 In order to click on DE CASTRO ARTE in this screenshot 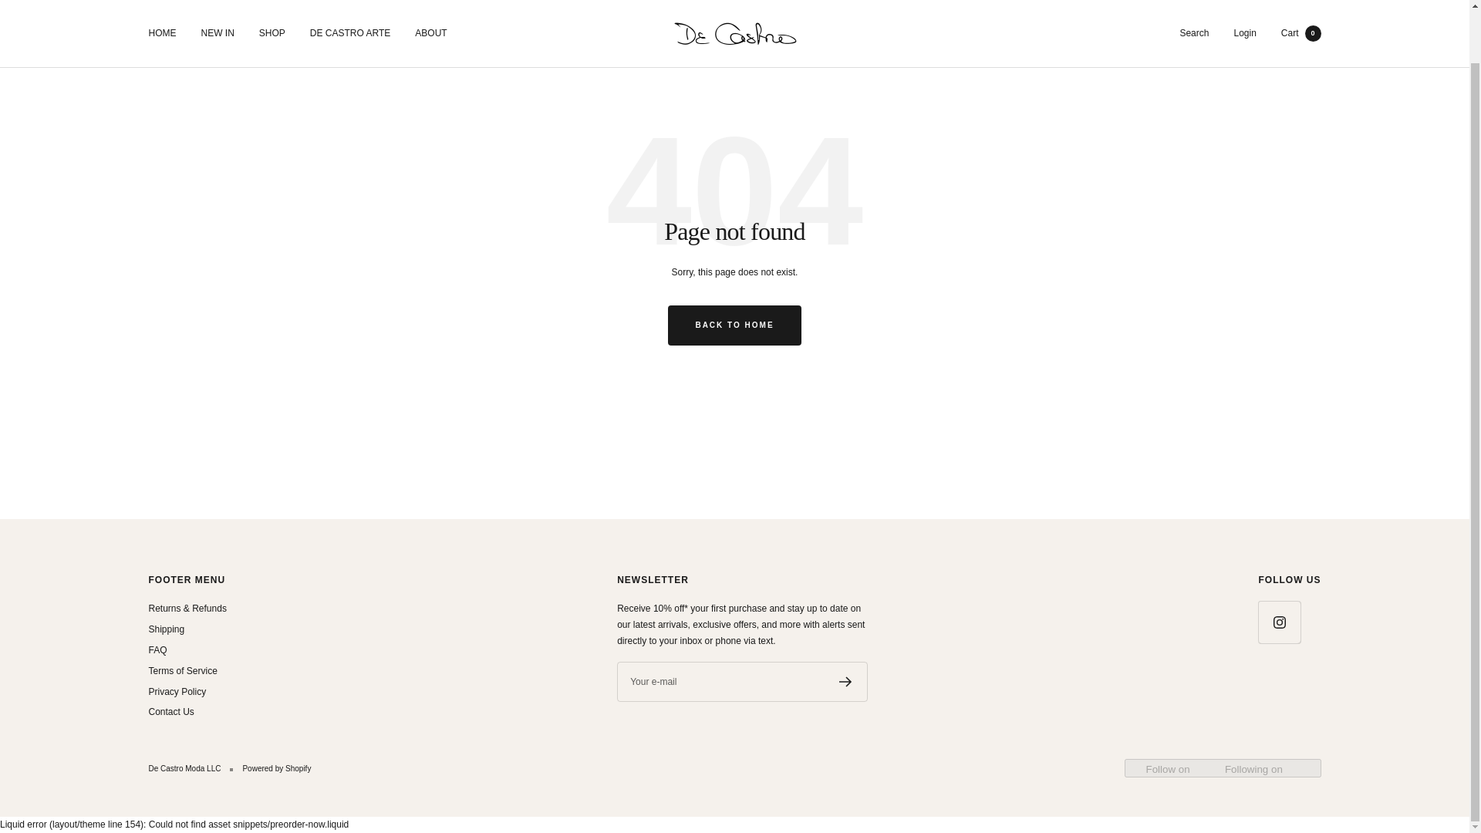, I will do `click(157, 650)`.